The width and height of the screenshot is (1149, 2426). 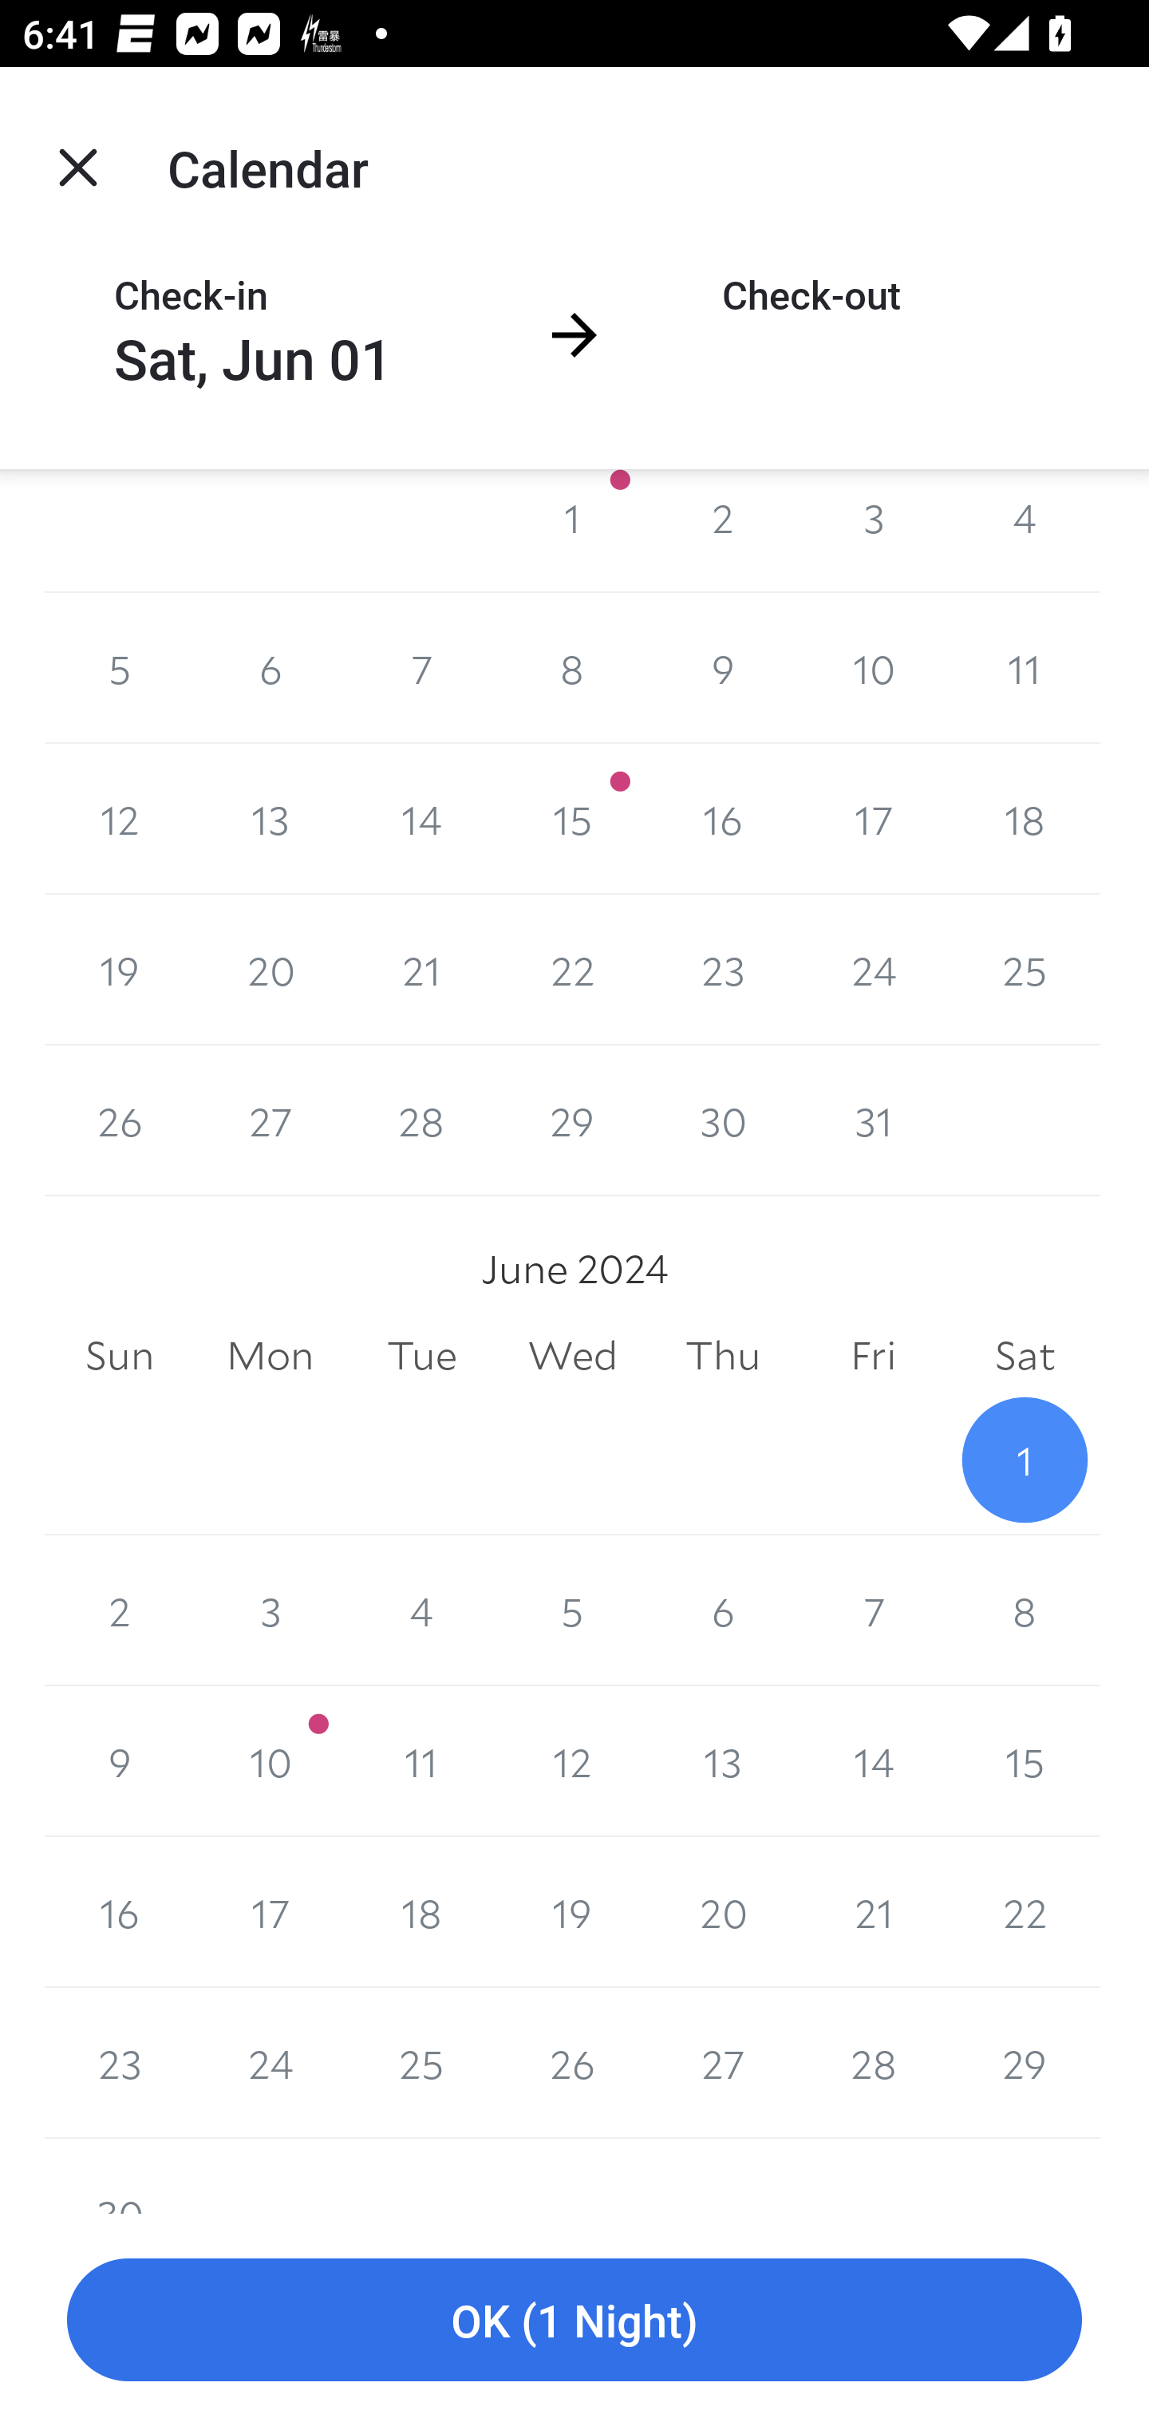 I want to click on Thu, so click(x=723, y=1355).